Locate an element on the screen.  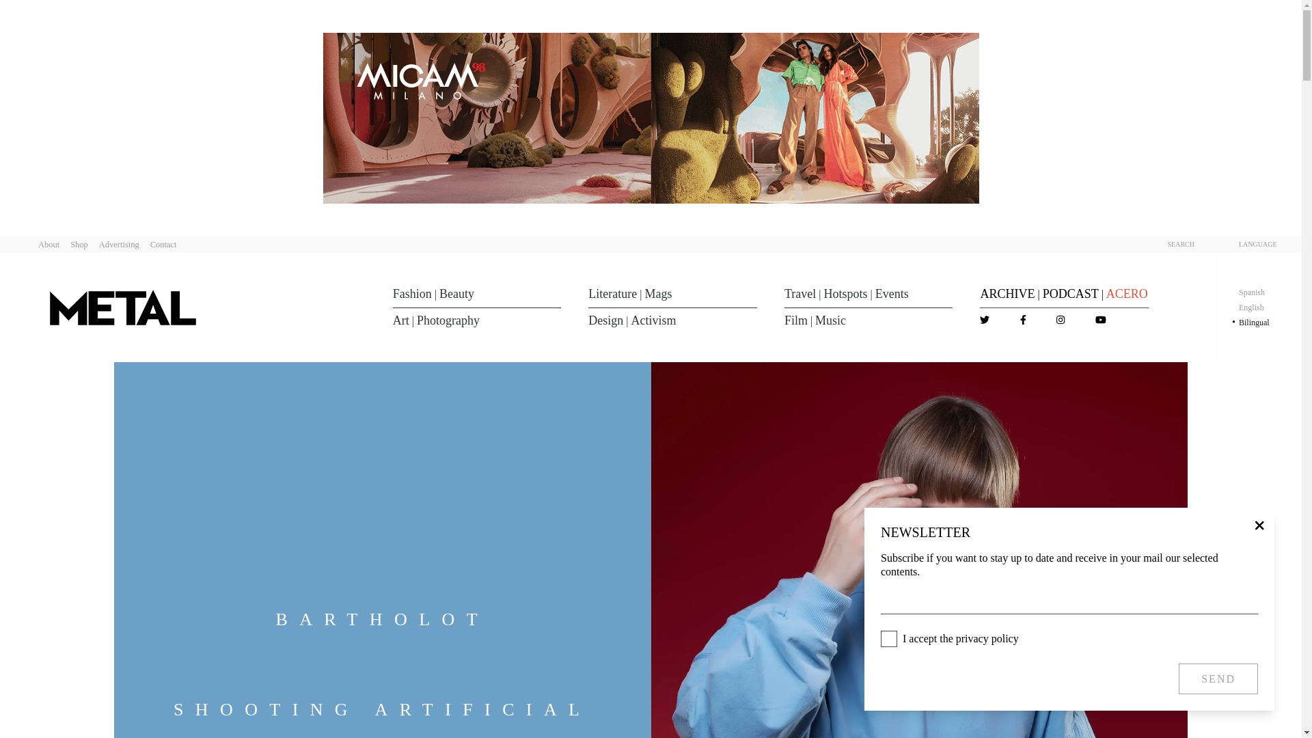
ARCHIVE is located at coordinates (1007, 294).